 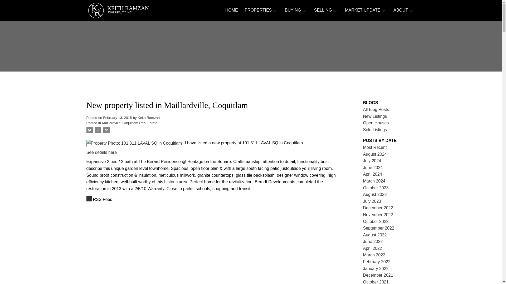 I want to click on PROPERTIES, so click(x=258, y=11).